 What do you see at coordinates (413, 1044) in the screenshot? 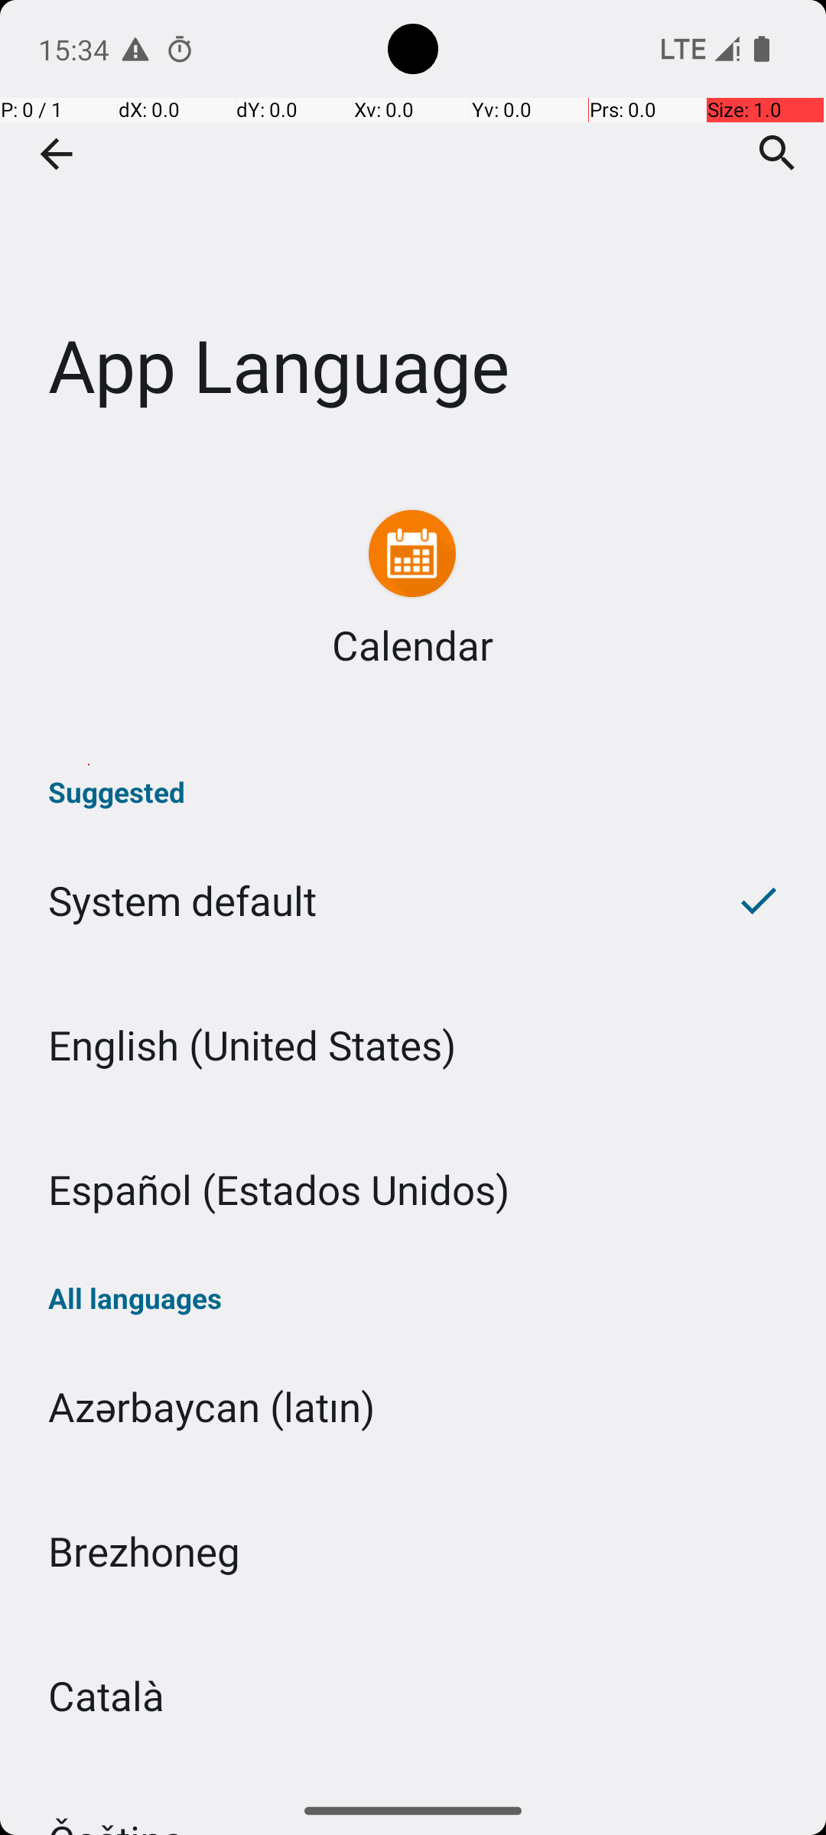
I see `English (United States)` at bounding box center [413, 1044].